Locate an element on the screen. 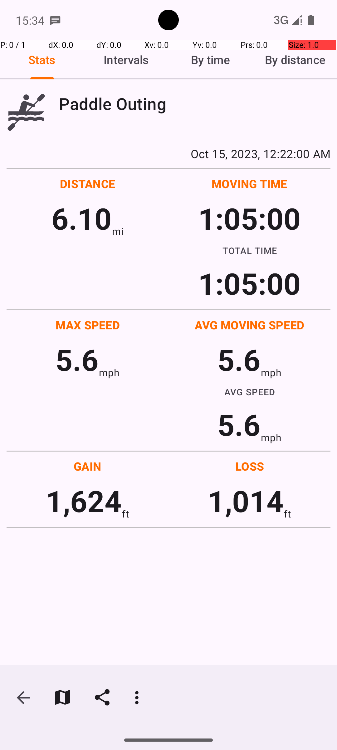  TOTAL TIME is located at coordinates (250, 250).